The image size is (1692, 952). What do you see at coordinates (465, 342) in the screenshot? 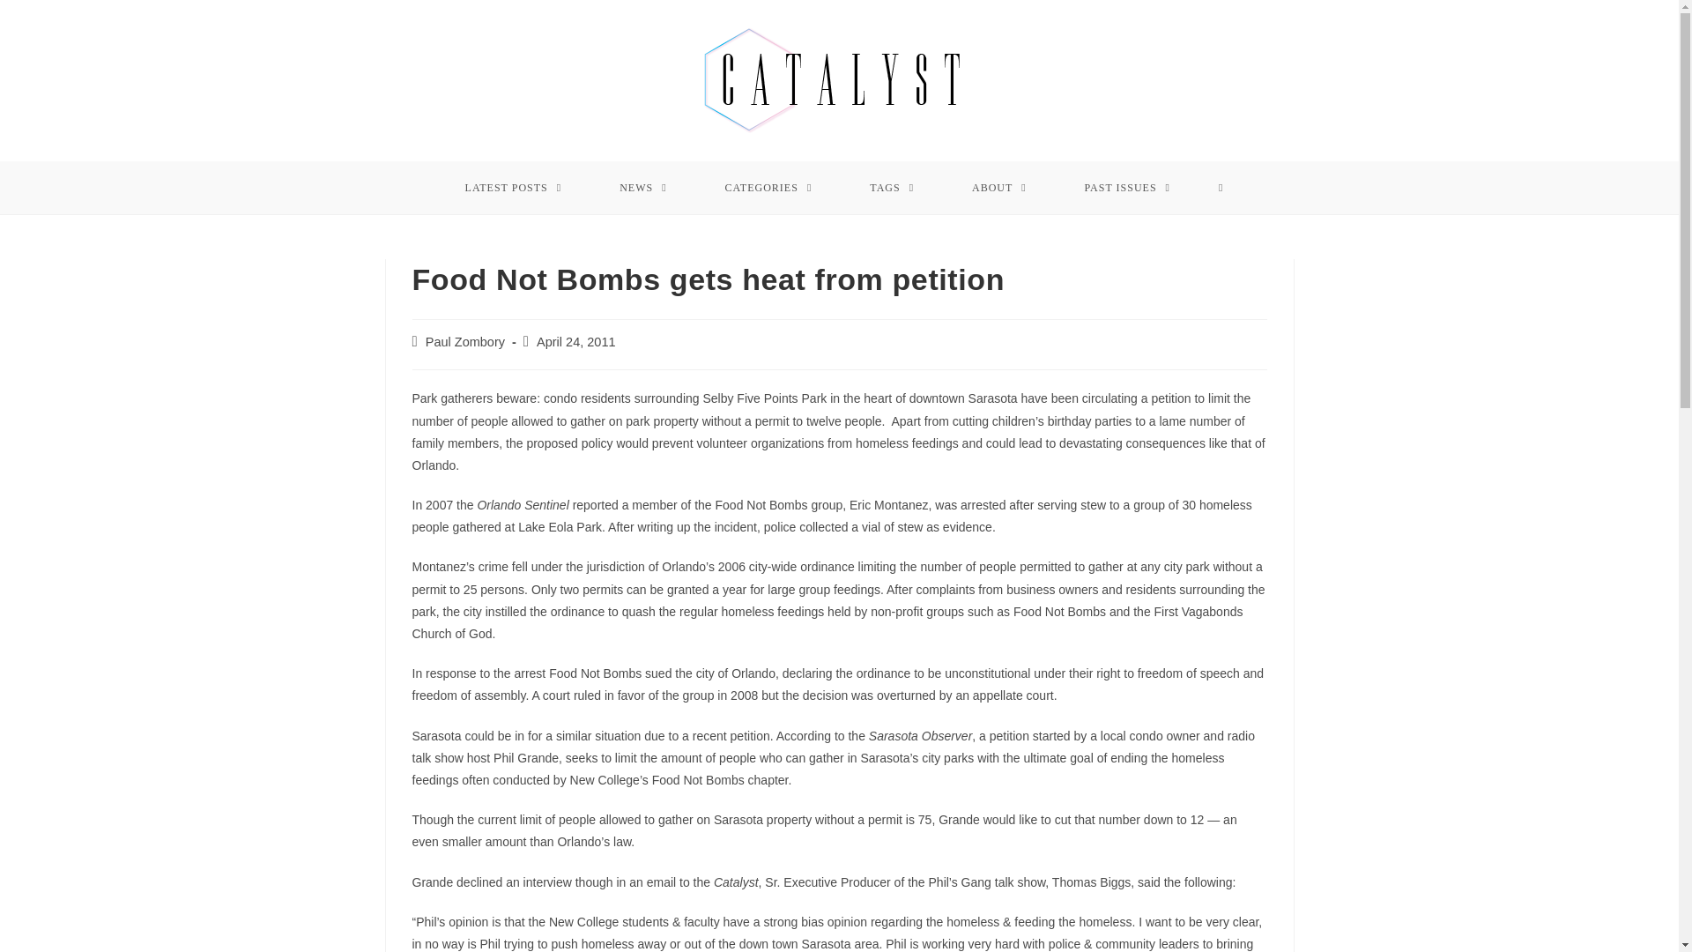
I see `Posts by Paul Zombory` at bounding box center [465, 342].